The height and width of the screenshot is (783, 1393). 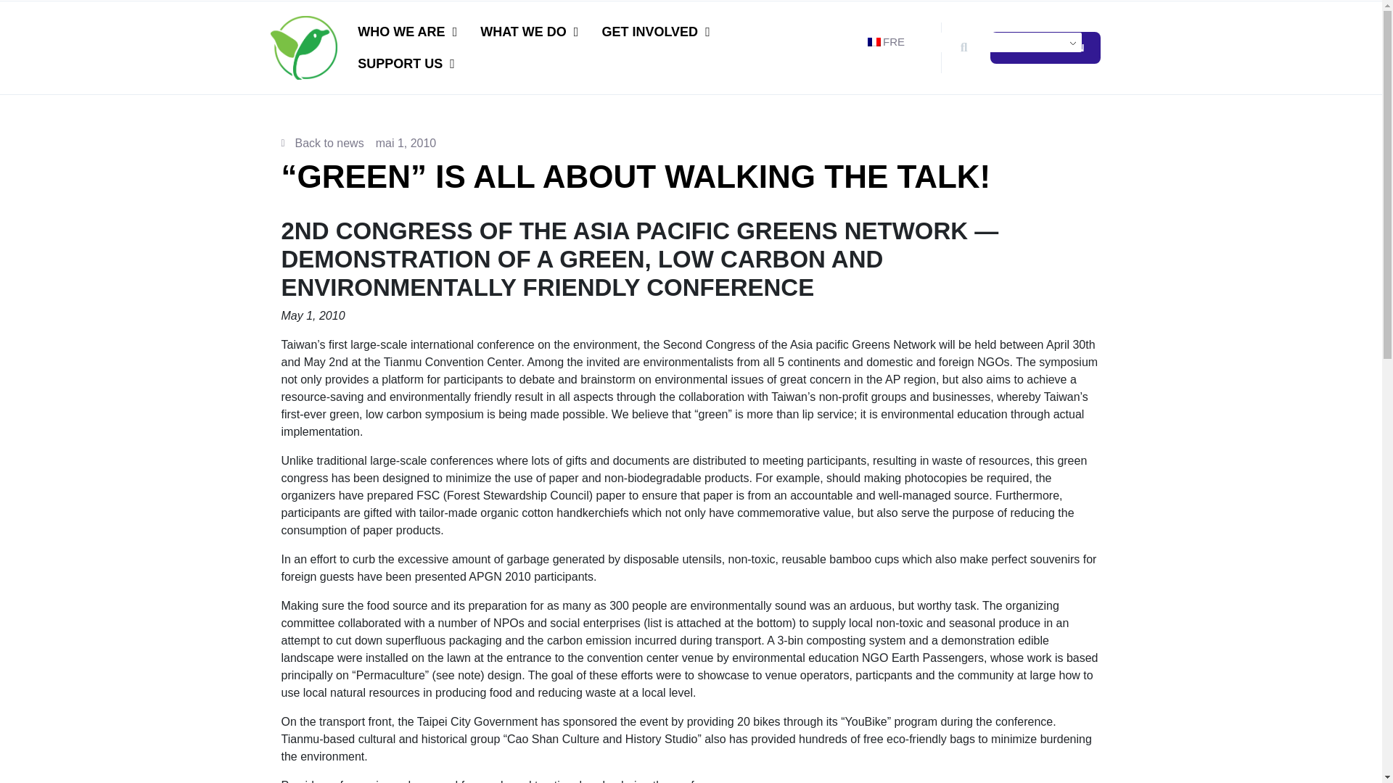 What do you see at coordinates (406, 64) in the screenshot?
I see `SUPPORT US` at bounding box center [406, 64].